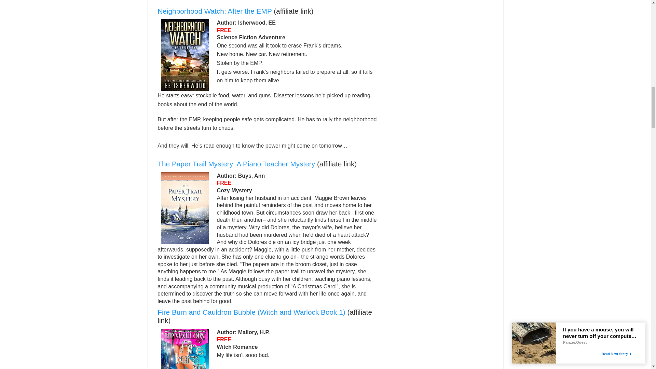  What do you see at coordinates (214, 11) in the screenshot?
I see `Neighborhood Watch: After the EMP` at bounding box center [214, 11].